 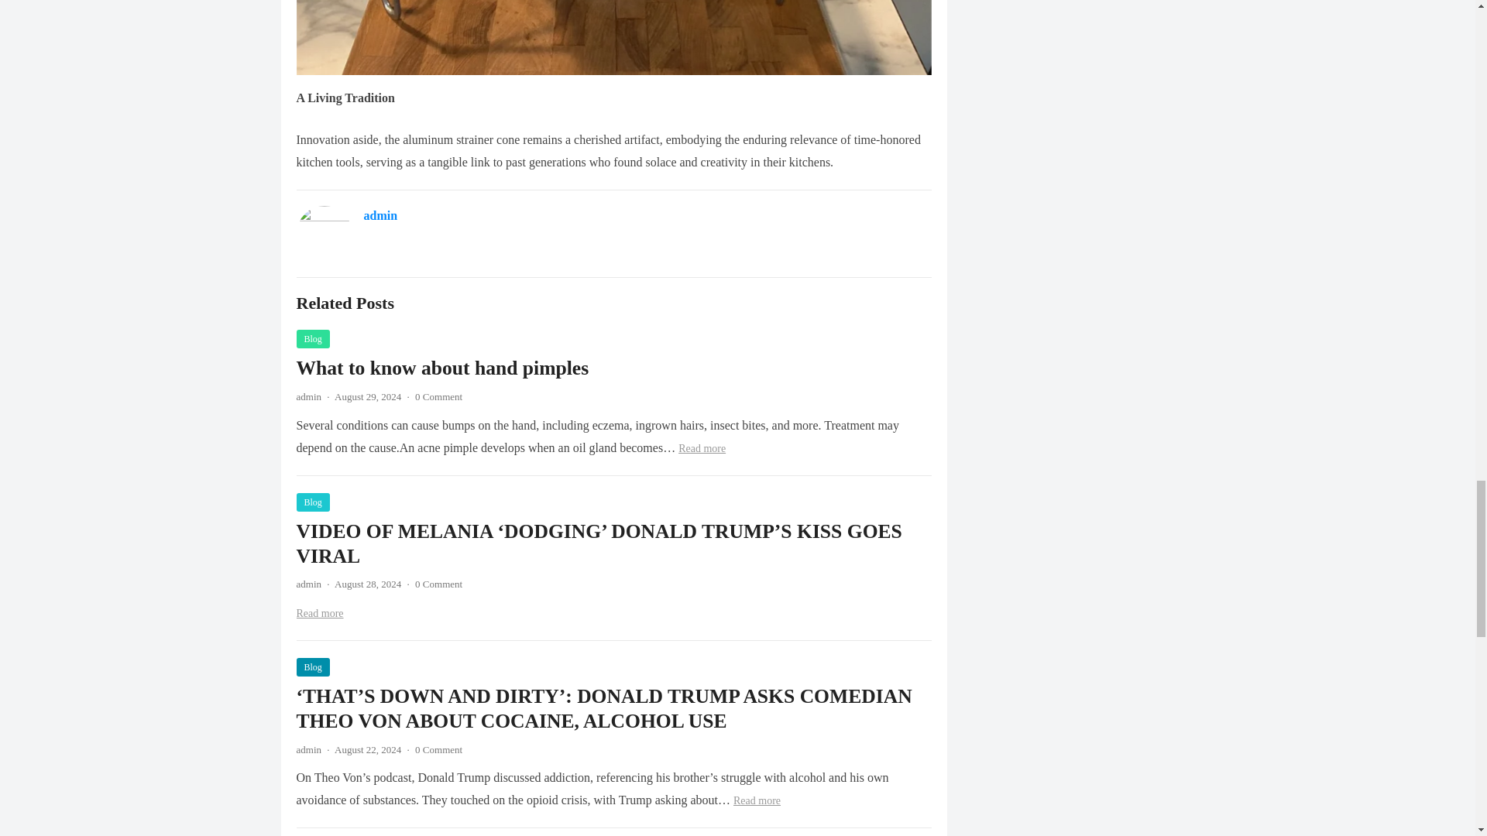 What do you see at coordinates (308, 749) in the screenshot?
I see `admin` at bounding box center [308, 749].